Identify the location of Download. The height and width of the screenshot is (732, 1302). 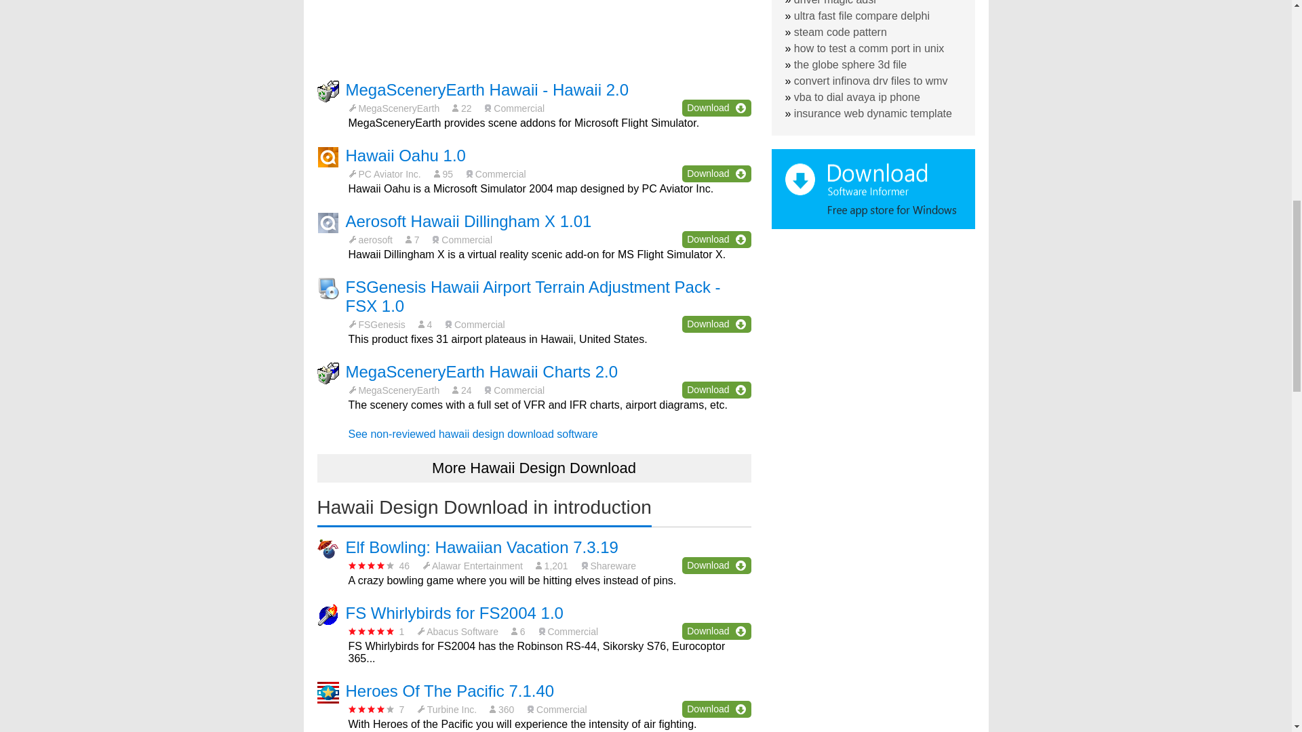
(716, 389).